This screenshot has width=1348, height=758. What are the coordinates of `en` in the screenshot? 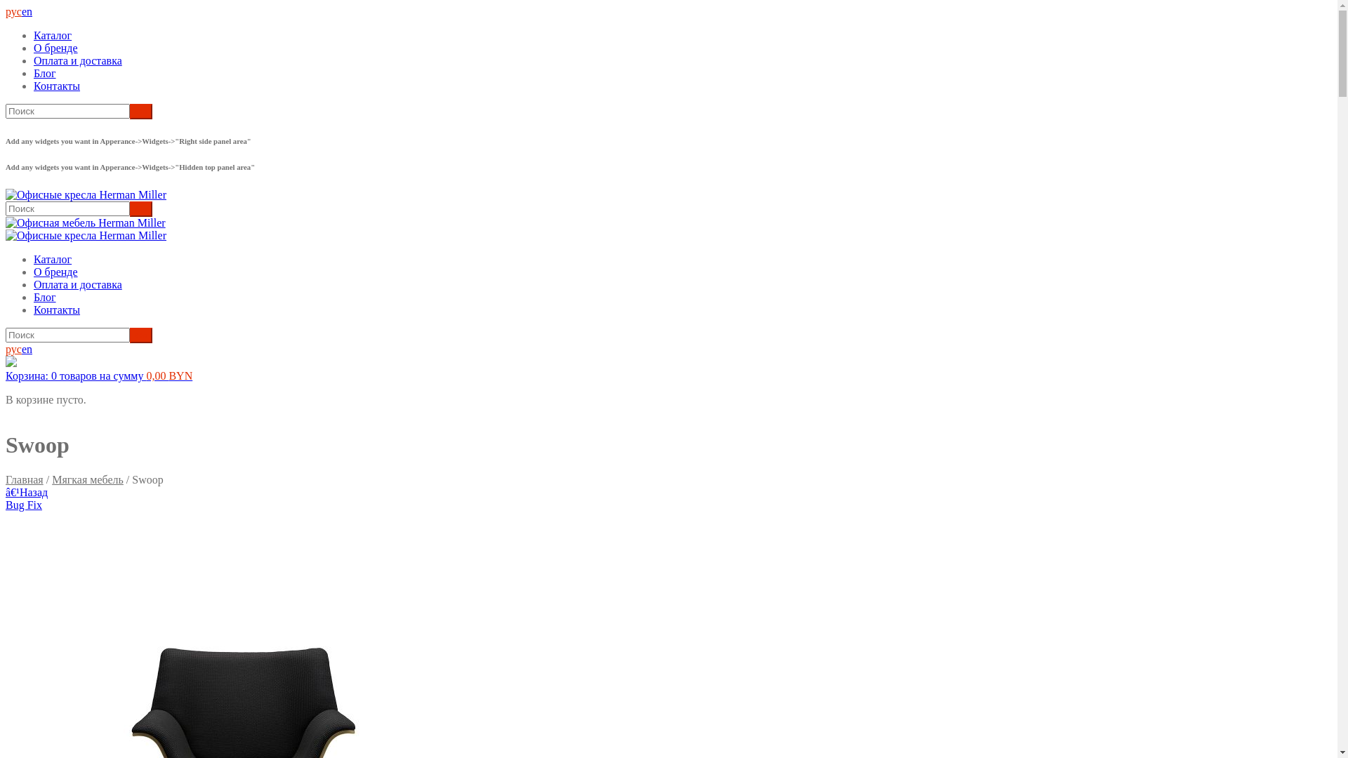 It's located at (27, 12).